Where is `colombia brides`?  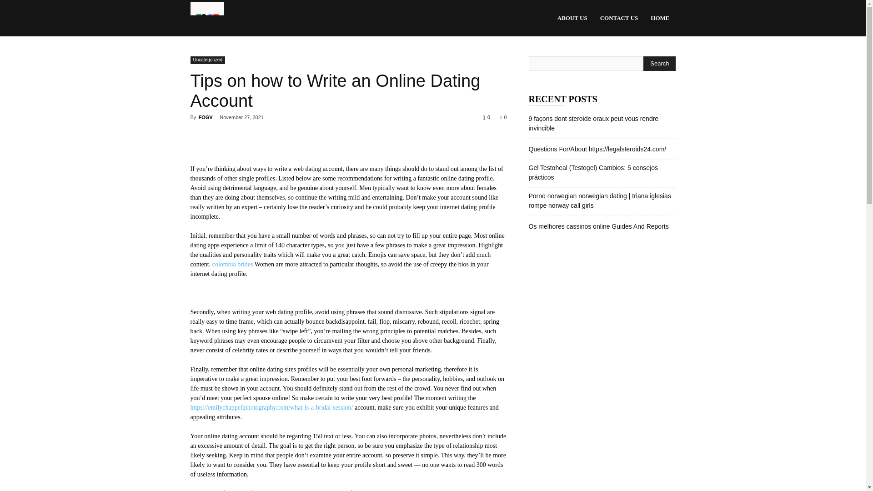
colombia brides is located at coordinates (232, 264).